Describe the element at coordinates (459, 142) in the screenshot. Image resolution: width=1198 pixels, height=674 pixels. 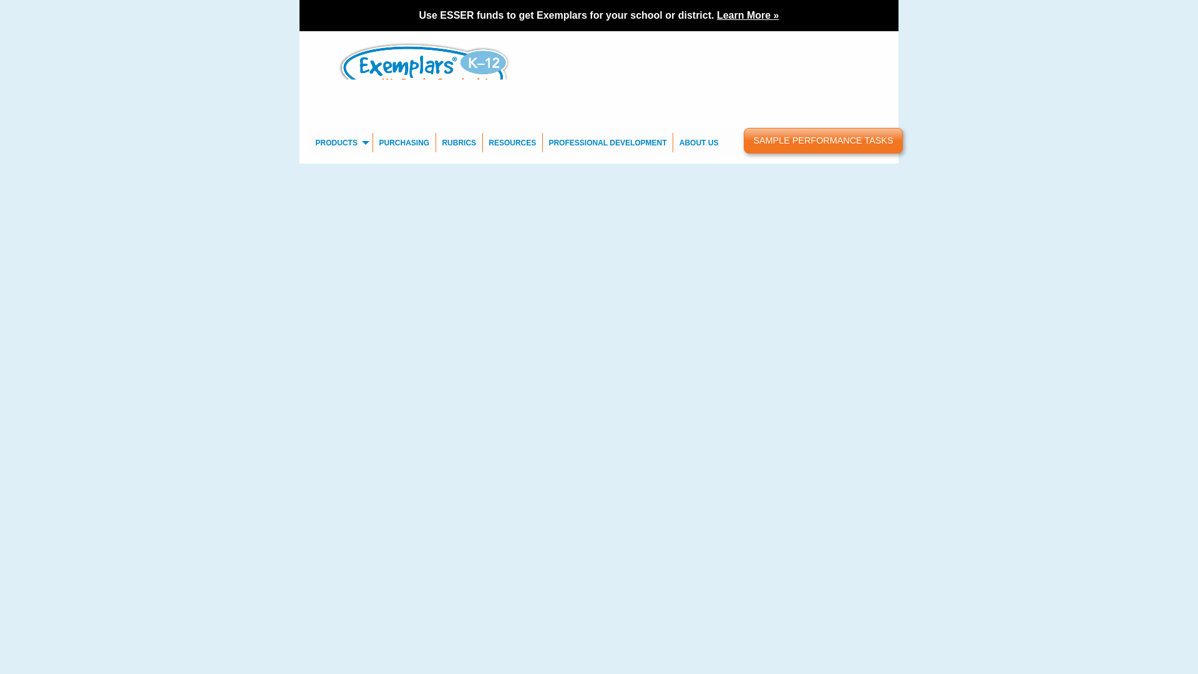
I see `RUBRICS` at that location.